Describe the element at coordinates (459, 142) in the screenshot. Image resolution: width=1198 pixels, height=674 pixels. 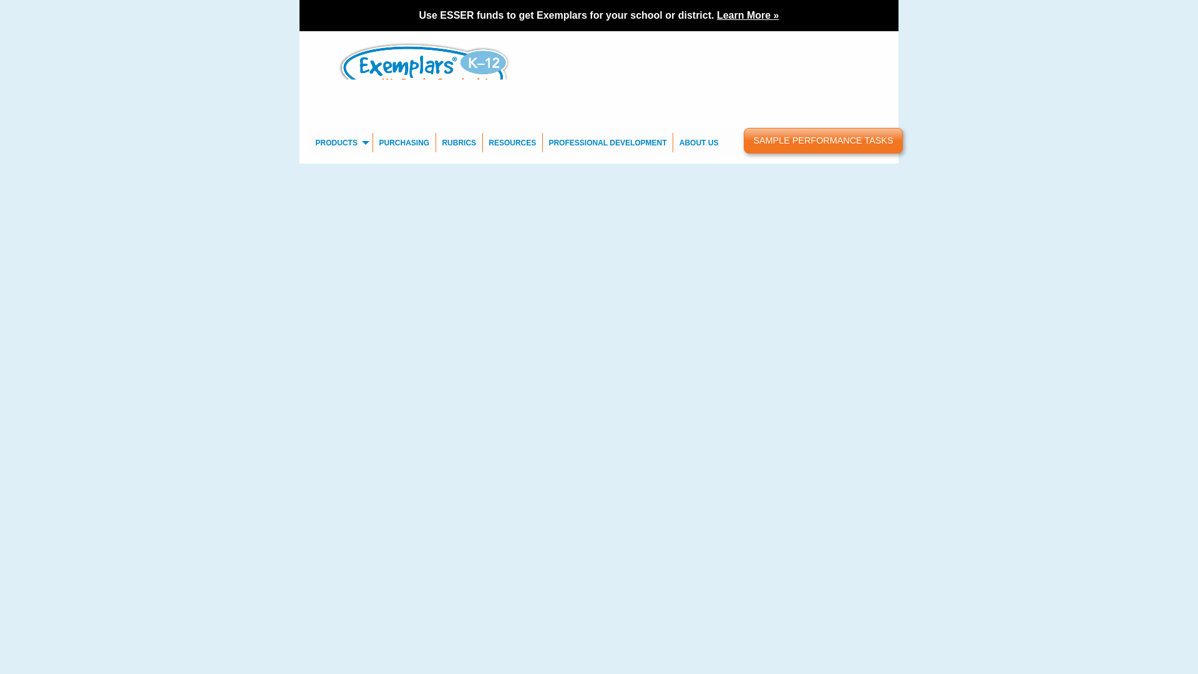
I see `RUBRICS` at that location.